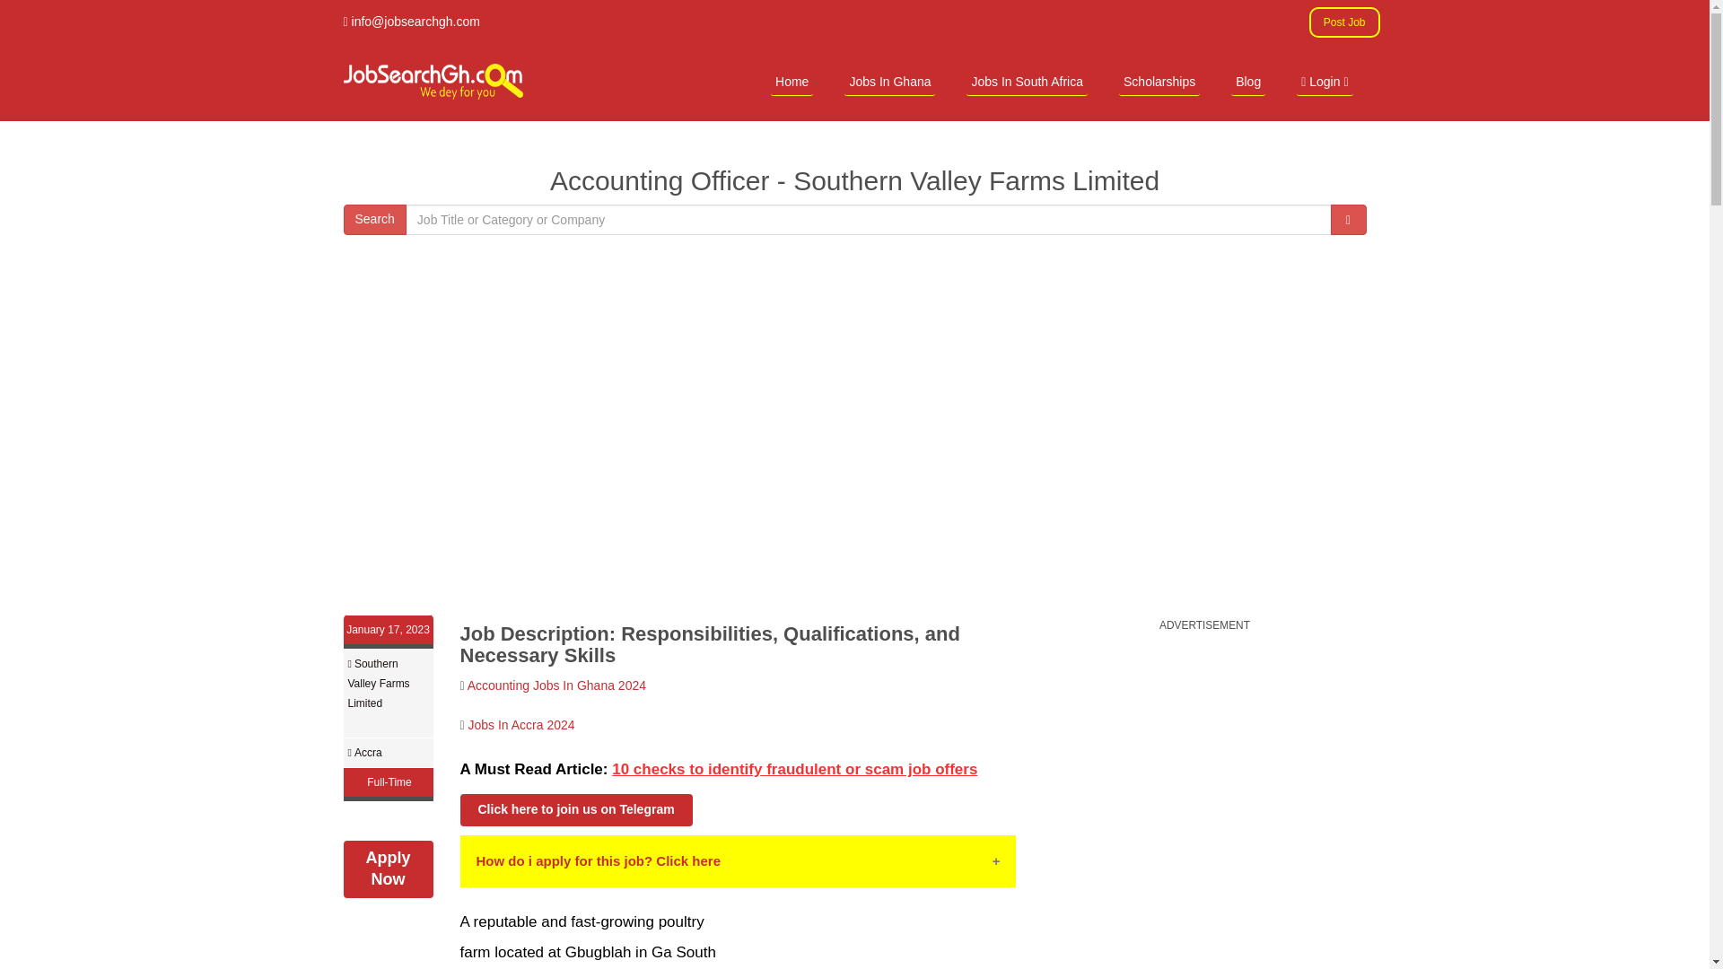 Image resolution: width=1723 pixels, height=969 pixels. Describe the element at coordinates (792, 81) in the screenshot. I see `Home` at that location.